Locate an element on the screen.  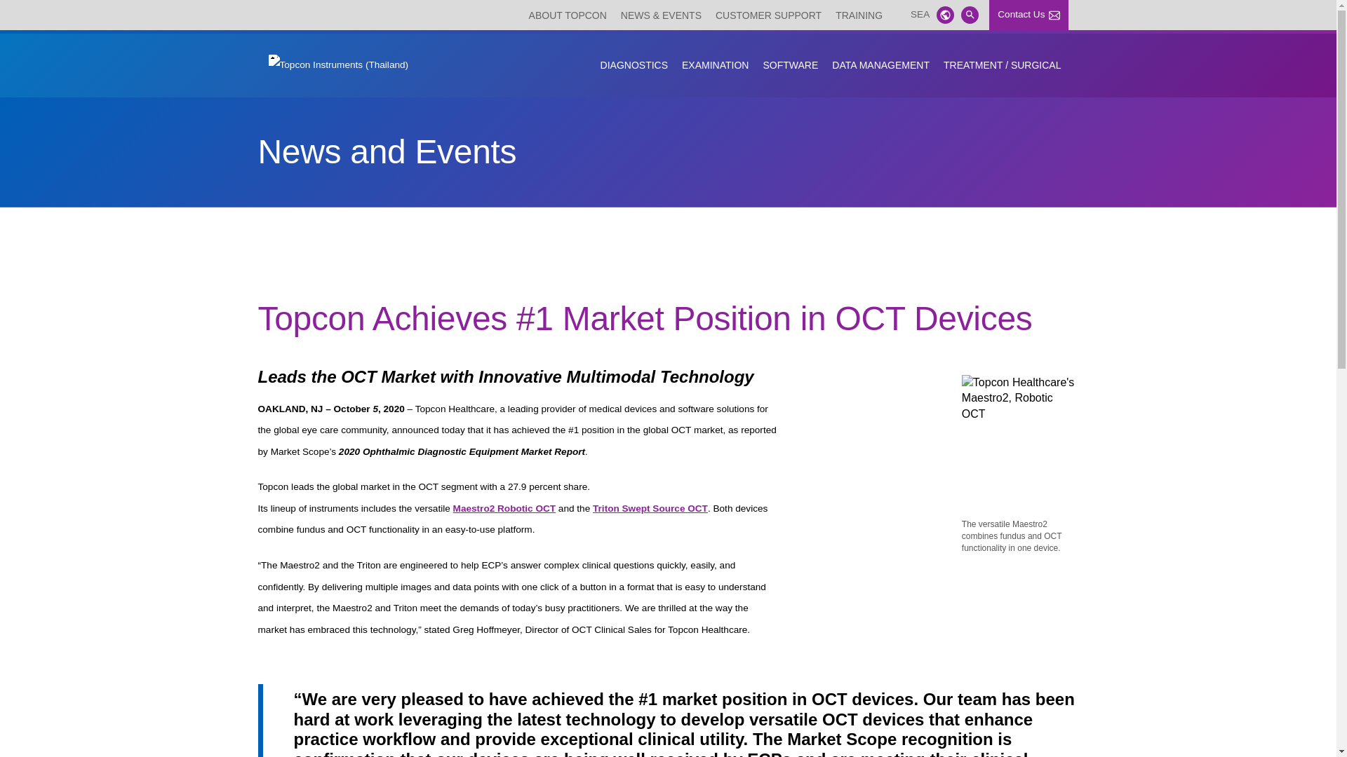
CUSTOMER SUPPORT is located at coordinates (768, 14).